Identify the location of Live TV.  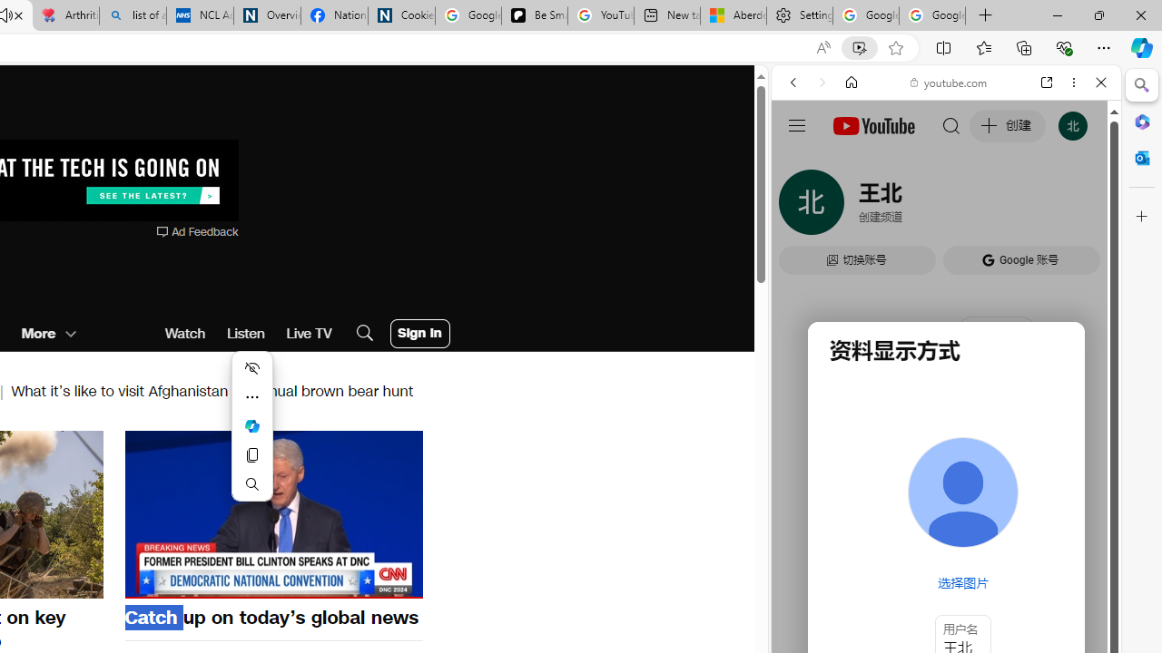
(309, 334).